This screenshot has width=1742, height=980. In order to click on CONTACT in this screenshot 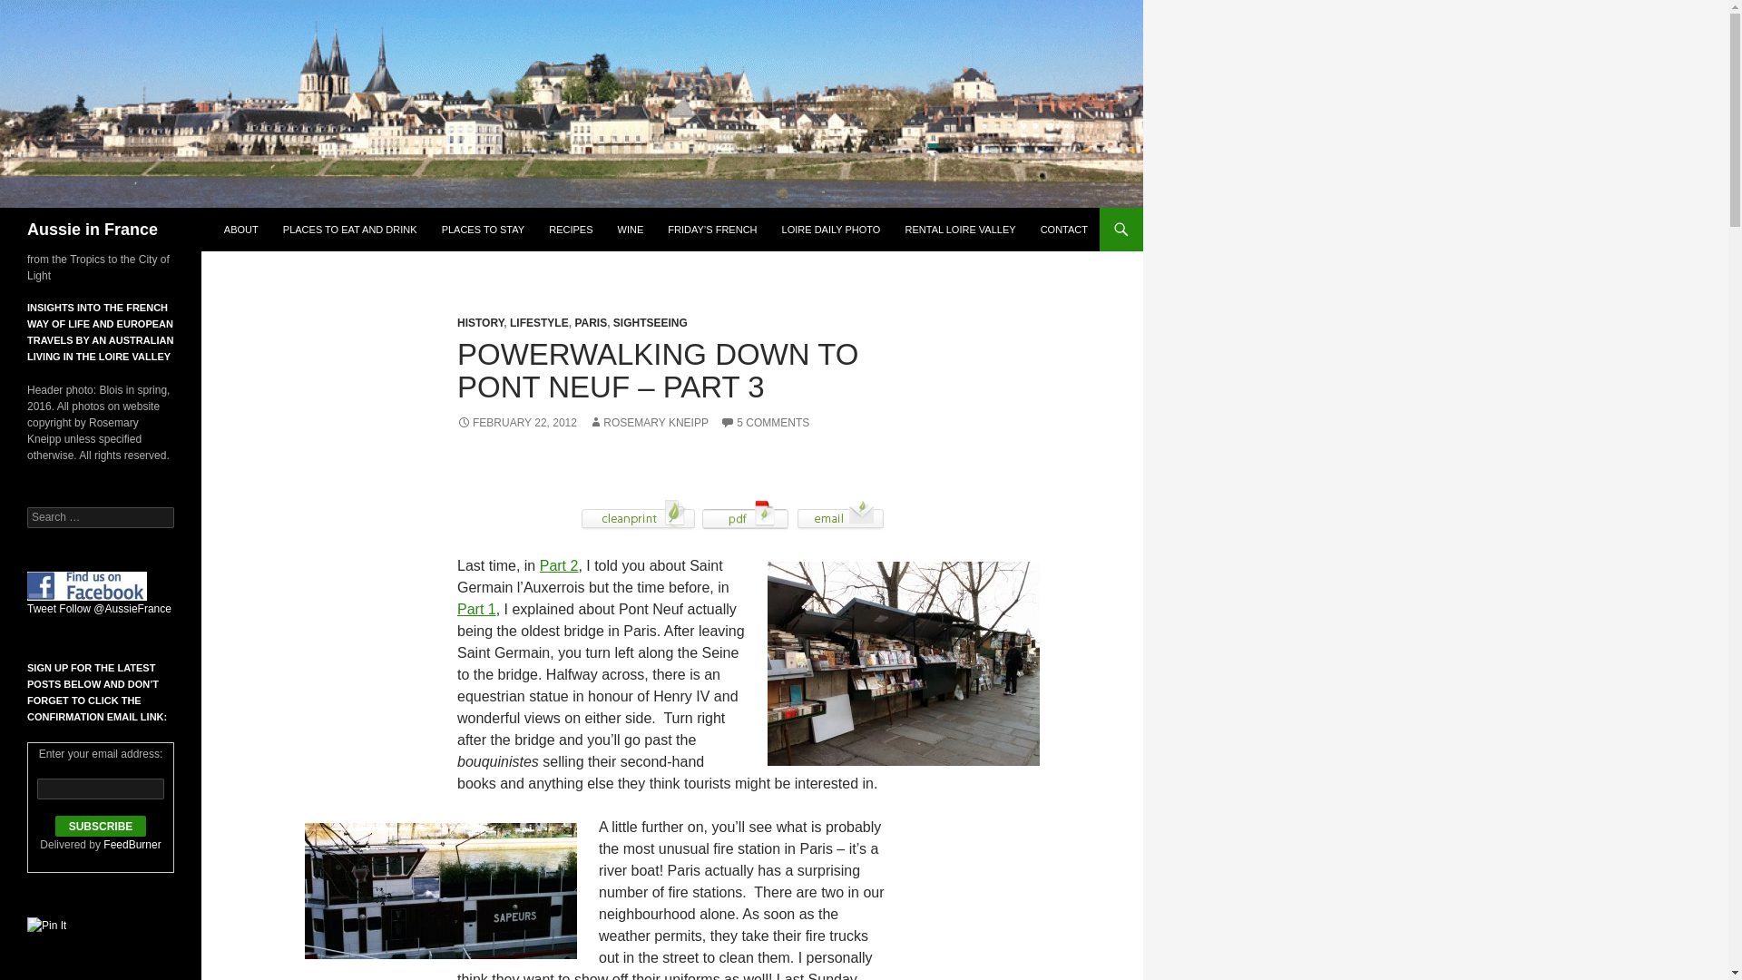, I will do `click(1063, 229)`.